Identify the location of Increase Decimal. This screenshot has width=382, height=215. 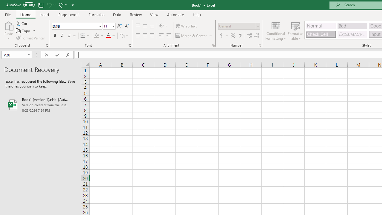
(249, 36).